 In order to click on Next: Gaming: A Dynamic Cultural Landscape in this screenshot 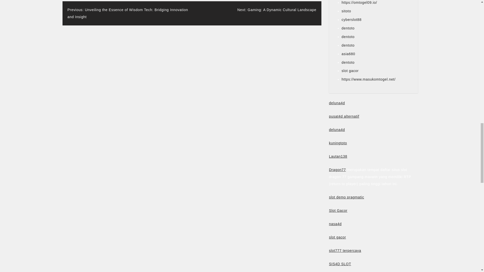, I will do `click(277, 10)`.